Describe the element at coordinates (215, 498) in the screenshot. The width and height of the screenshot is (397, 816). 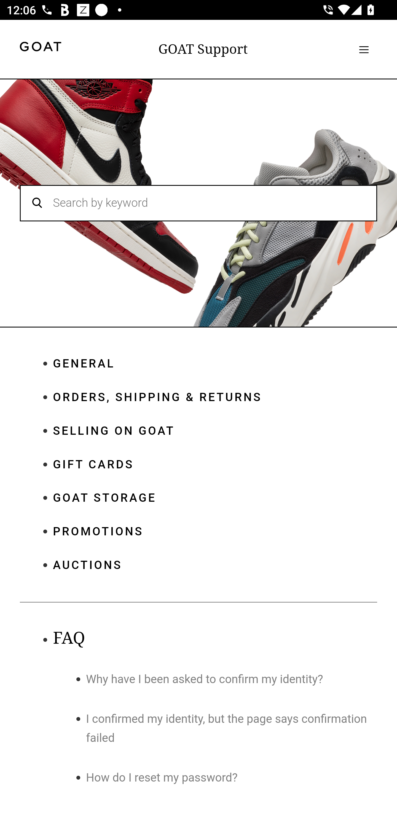
I see `GOAT STORAGE` at that location.